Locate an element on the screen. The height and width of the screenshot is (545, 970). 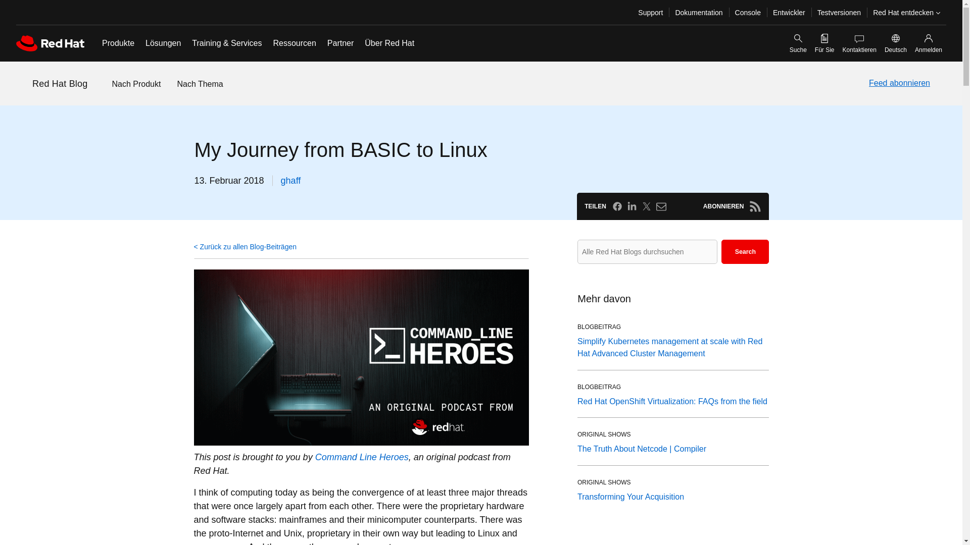
Feed abonnieren is located at coordinates (899, 83).